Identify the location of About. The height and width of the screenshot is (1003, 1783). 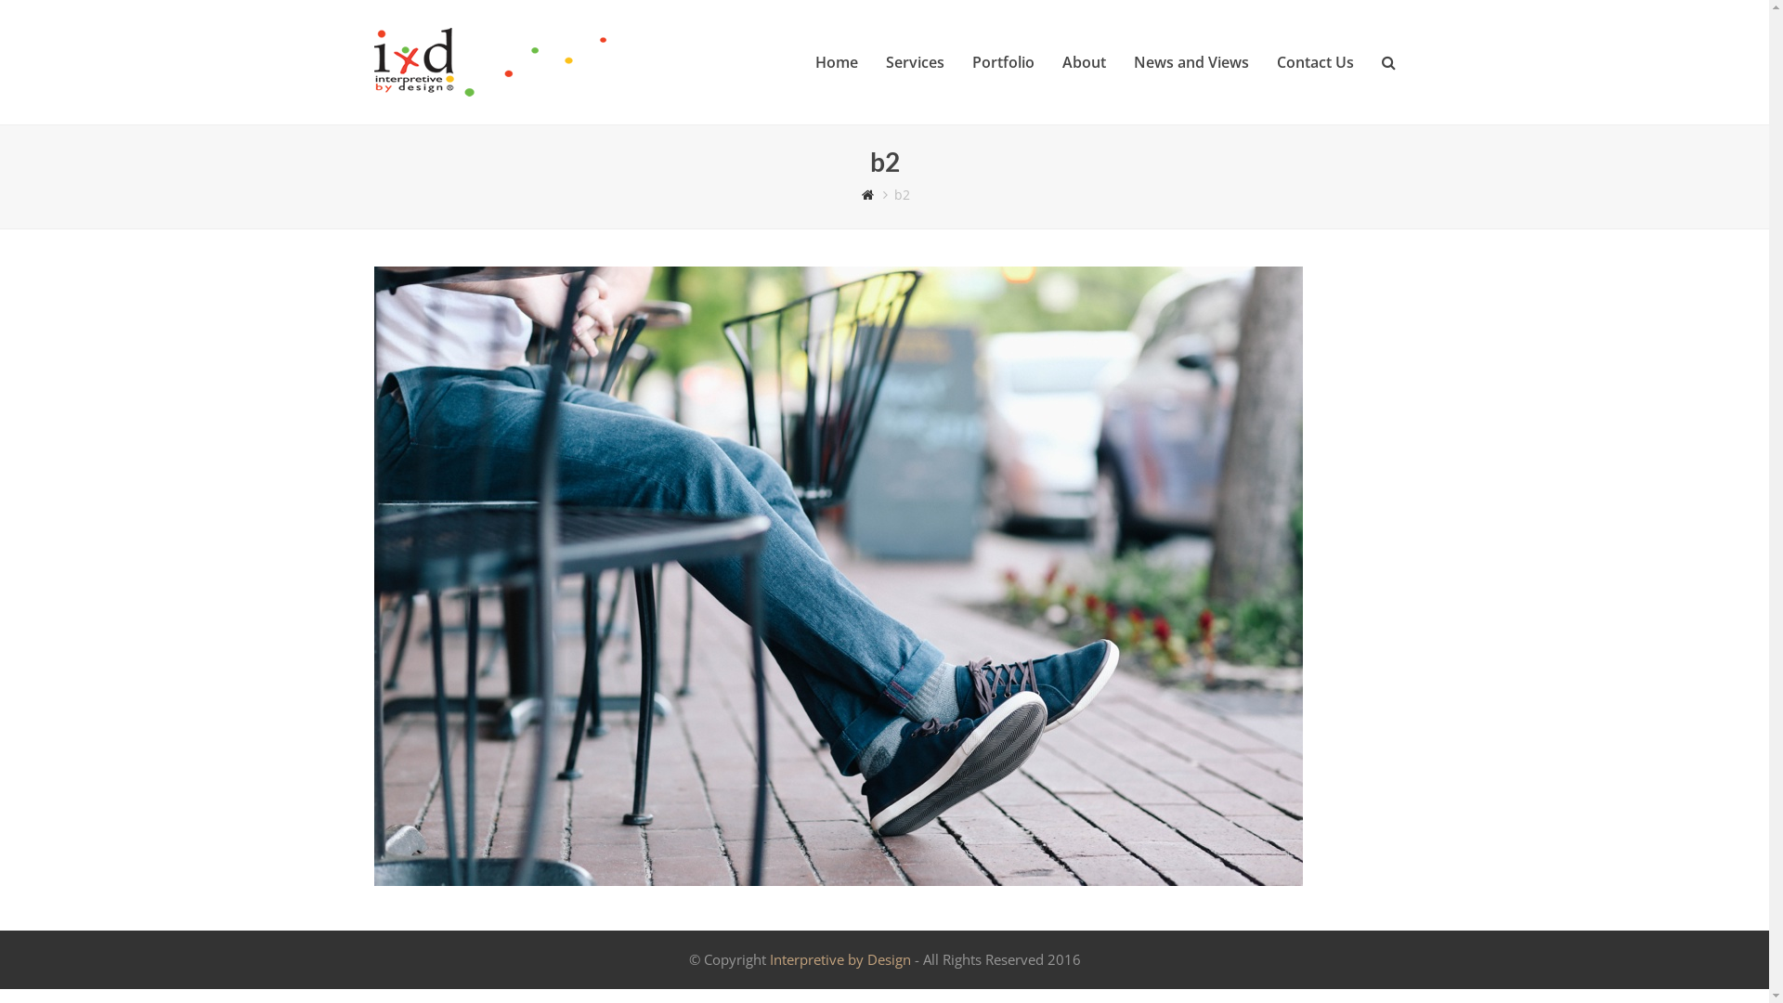
(1083, 62).